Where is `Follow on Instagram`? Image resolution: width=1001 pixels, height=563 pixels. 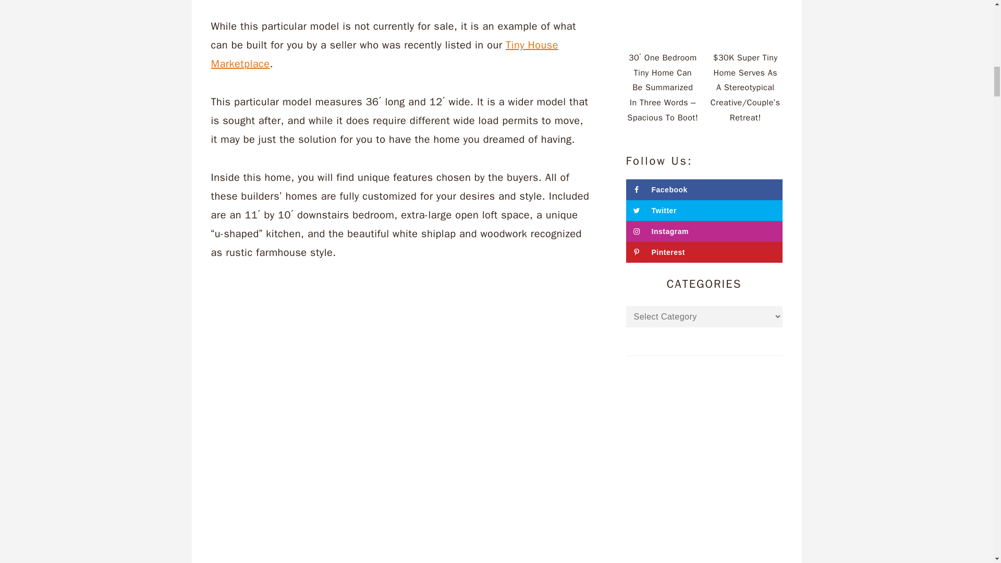
Follow on Instagram is located at coordinates (704, 231).